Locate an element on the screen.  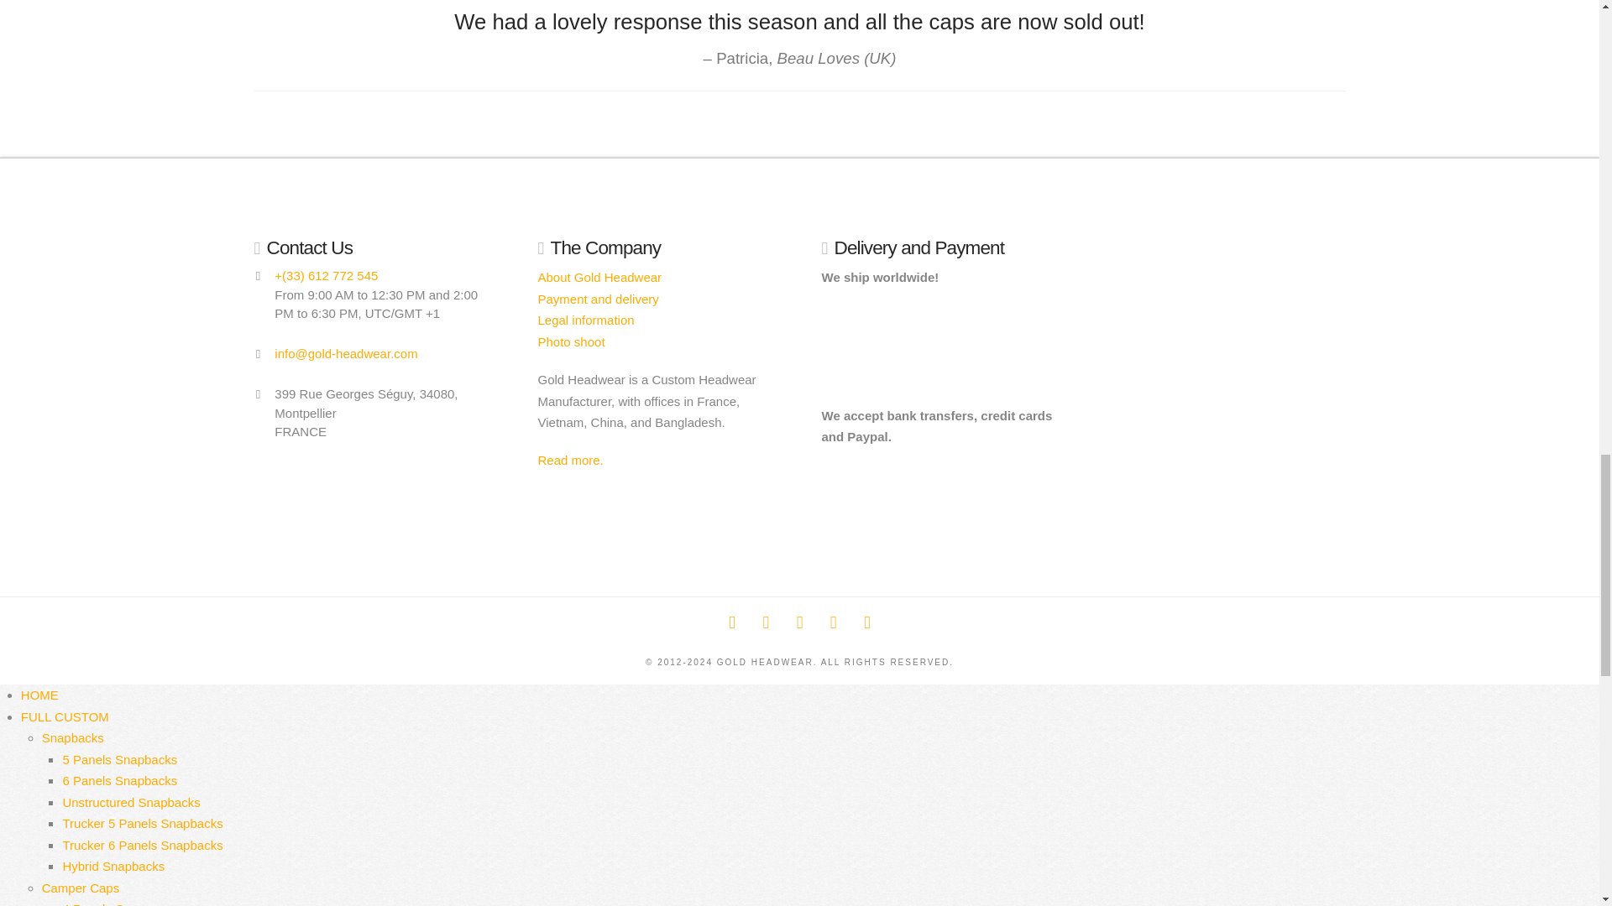
LinkedIn is located at coordinates (799, 622).